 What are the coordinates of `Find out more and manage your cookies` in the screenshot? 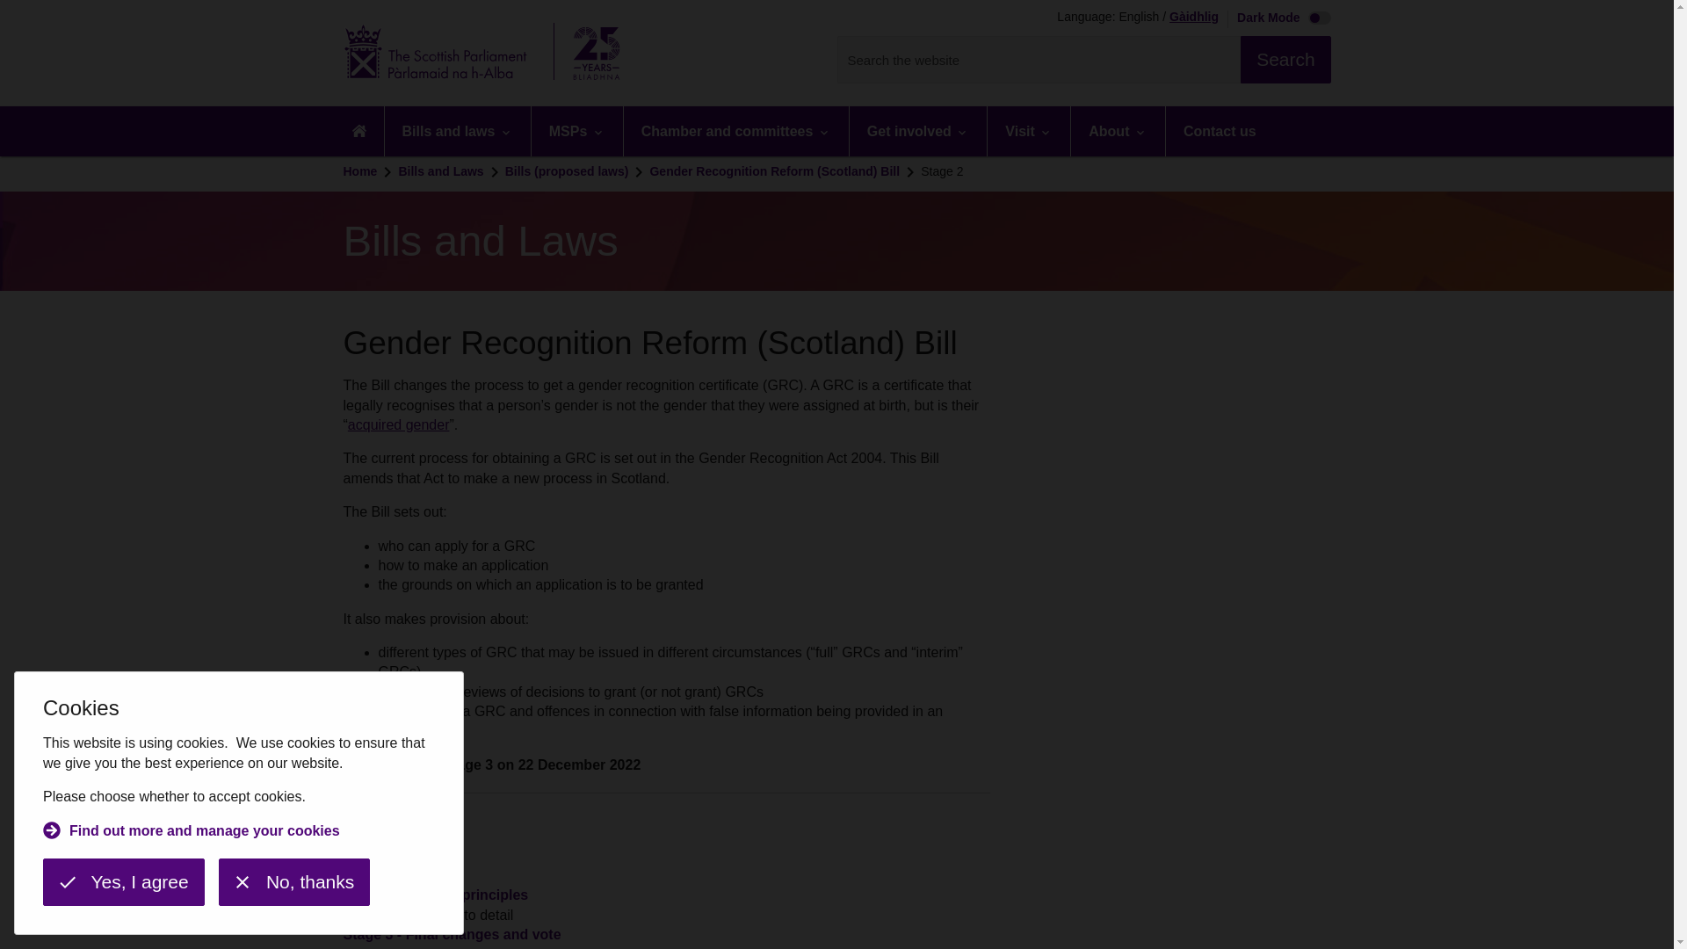 It's located at (192, 833).